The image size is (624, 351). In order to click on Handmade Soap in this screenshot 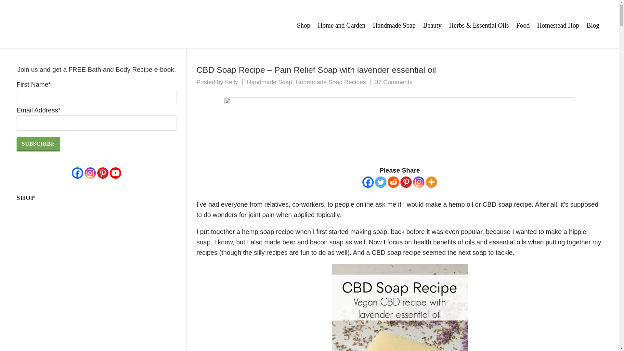, I will do `click(38, 144)`.